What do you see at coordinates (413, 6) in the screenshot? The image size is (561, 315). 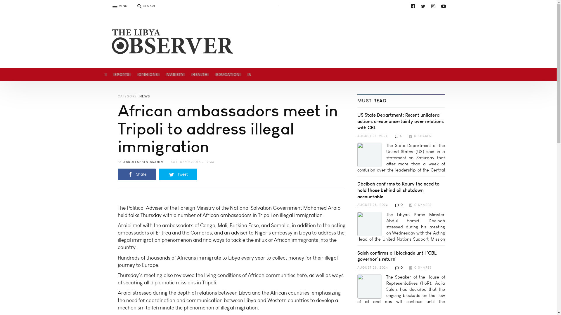 I see `Facebook` at bounding box center [413, 6].